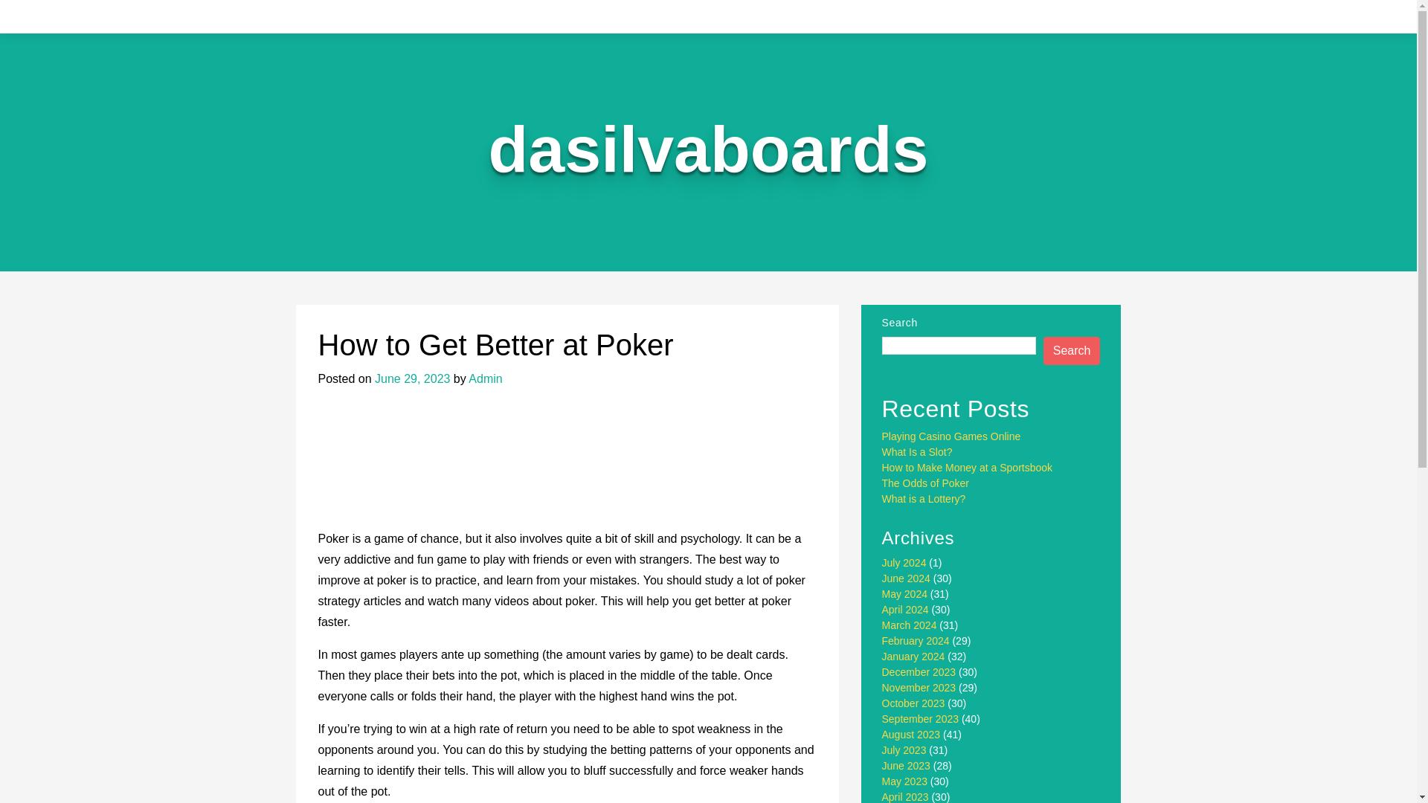 The image size is (1428, 803). Describe the element at coordinates (919, 672) in the screenshot. I see `December 2023` at that location.